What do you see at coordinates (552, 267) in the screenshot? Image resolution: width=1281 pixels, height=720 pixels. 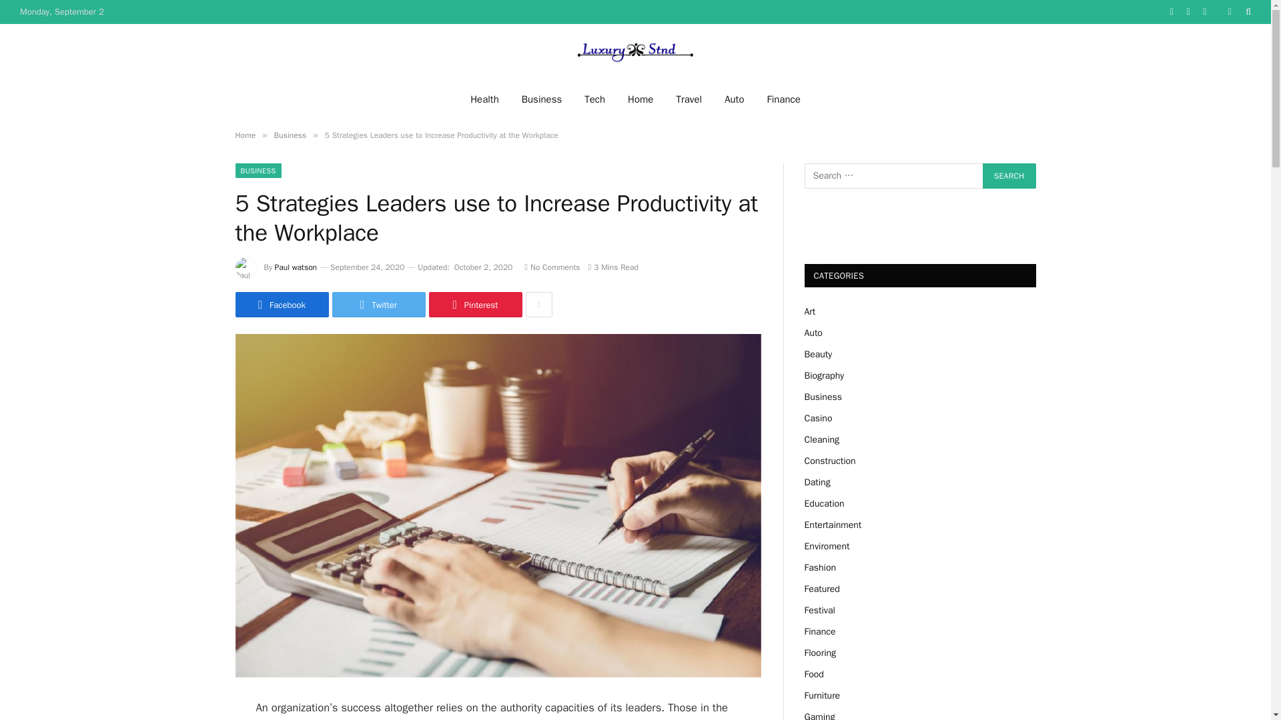 I see `No Comments` at bounding box center [552, 267].